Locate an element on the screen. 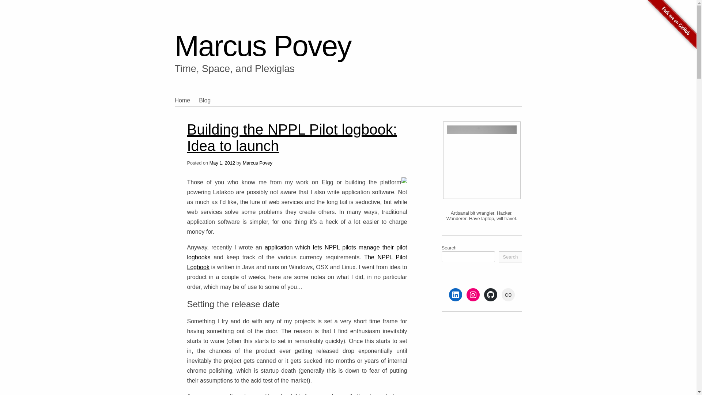 This screenshot has height=395, width=702. Building the NPPL Pilot logbook: Idea to launch is located at coordinates (292, 138).